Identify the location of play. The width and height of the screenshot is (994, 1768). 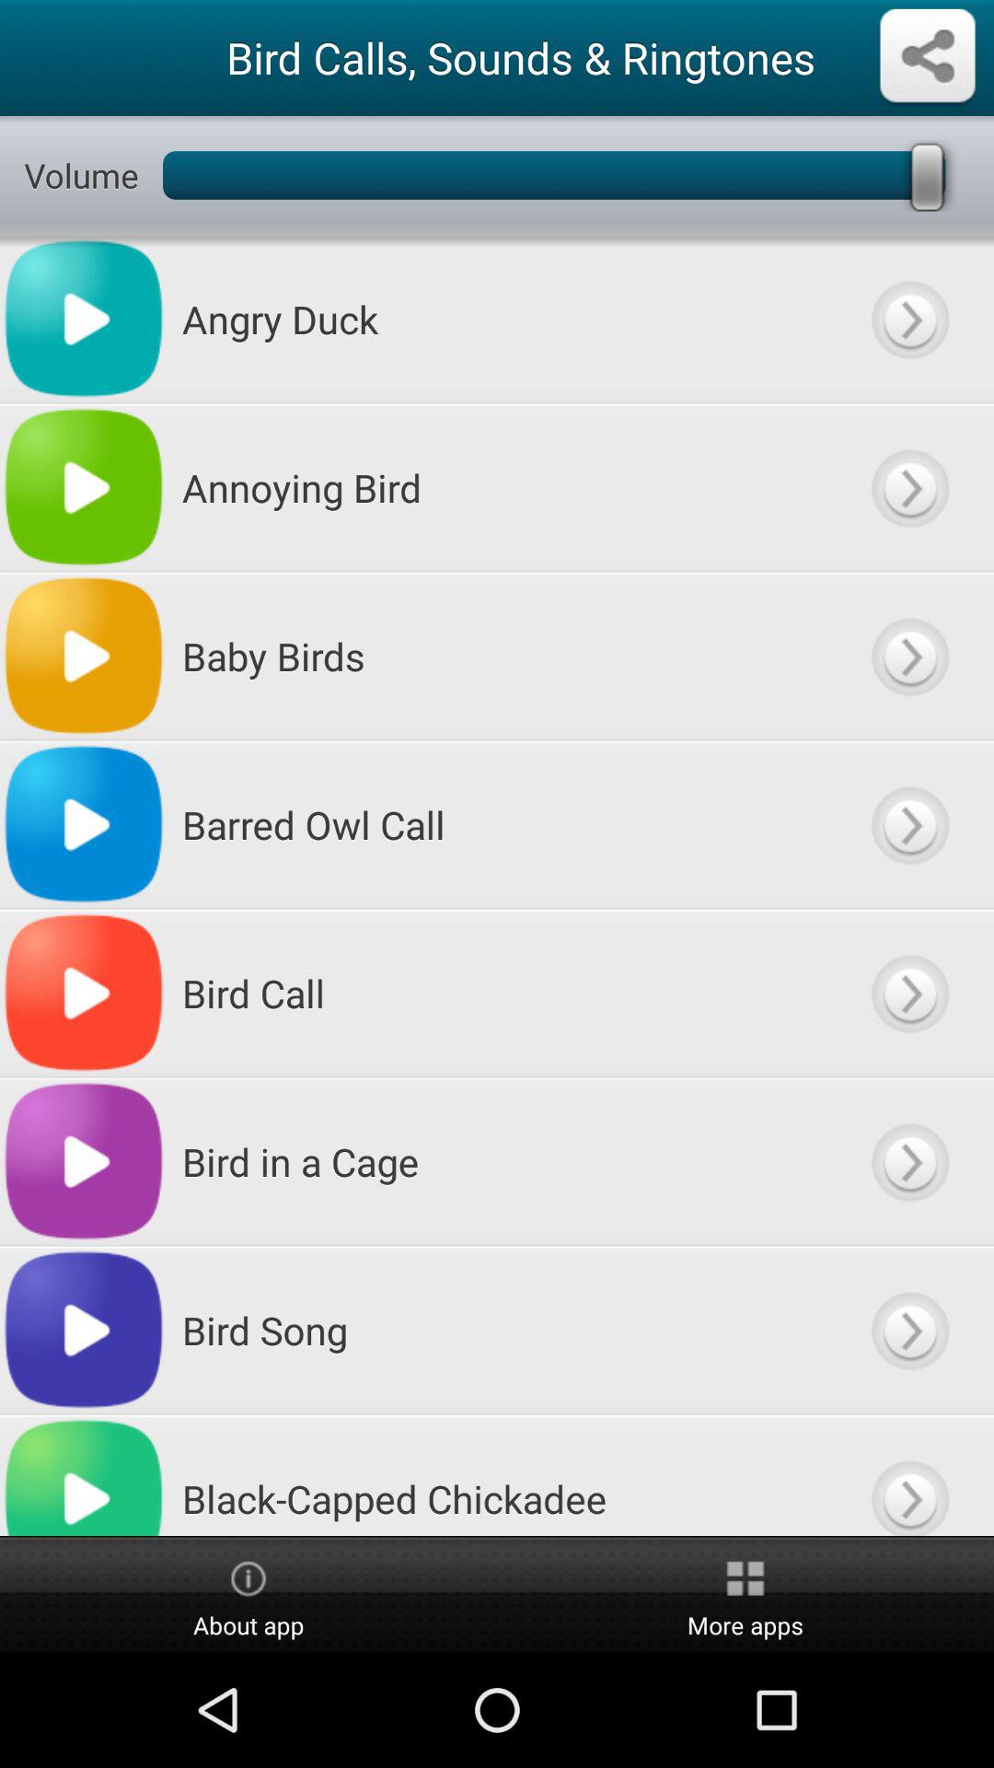
(909, 1330).